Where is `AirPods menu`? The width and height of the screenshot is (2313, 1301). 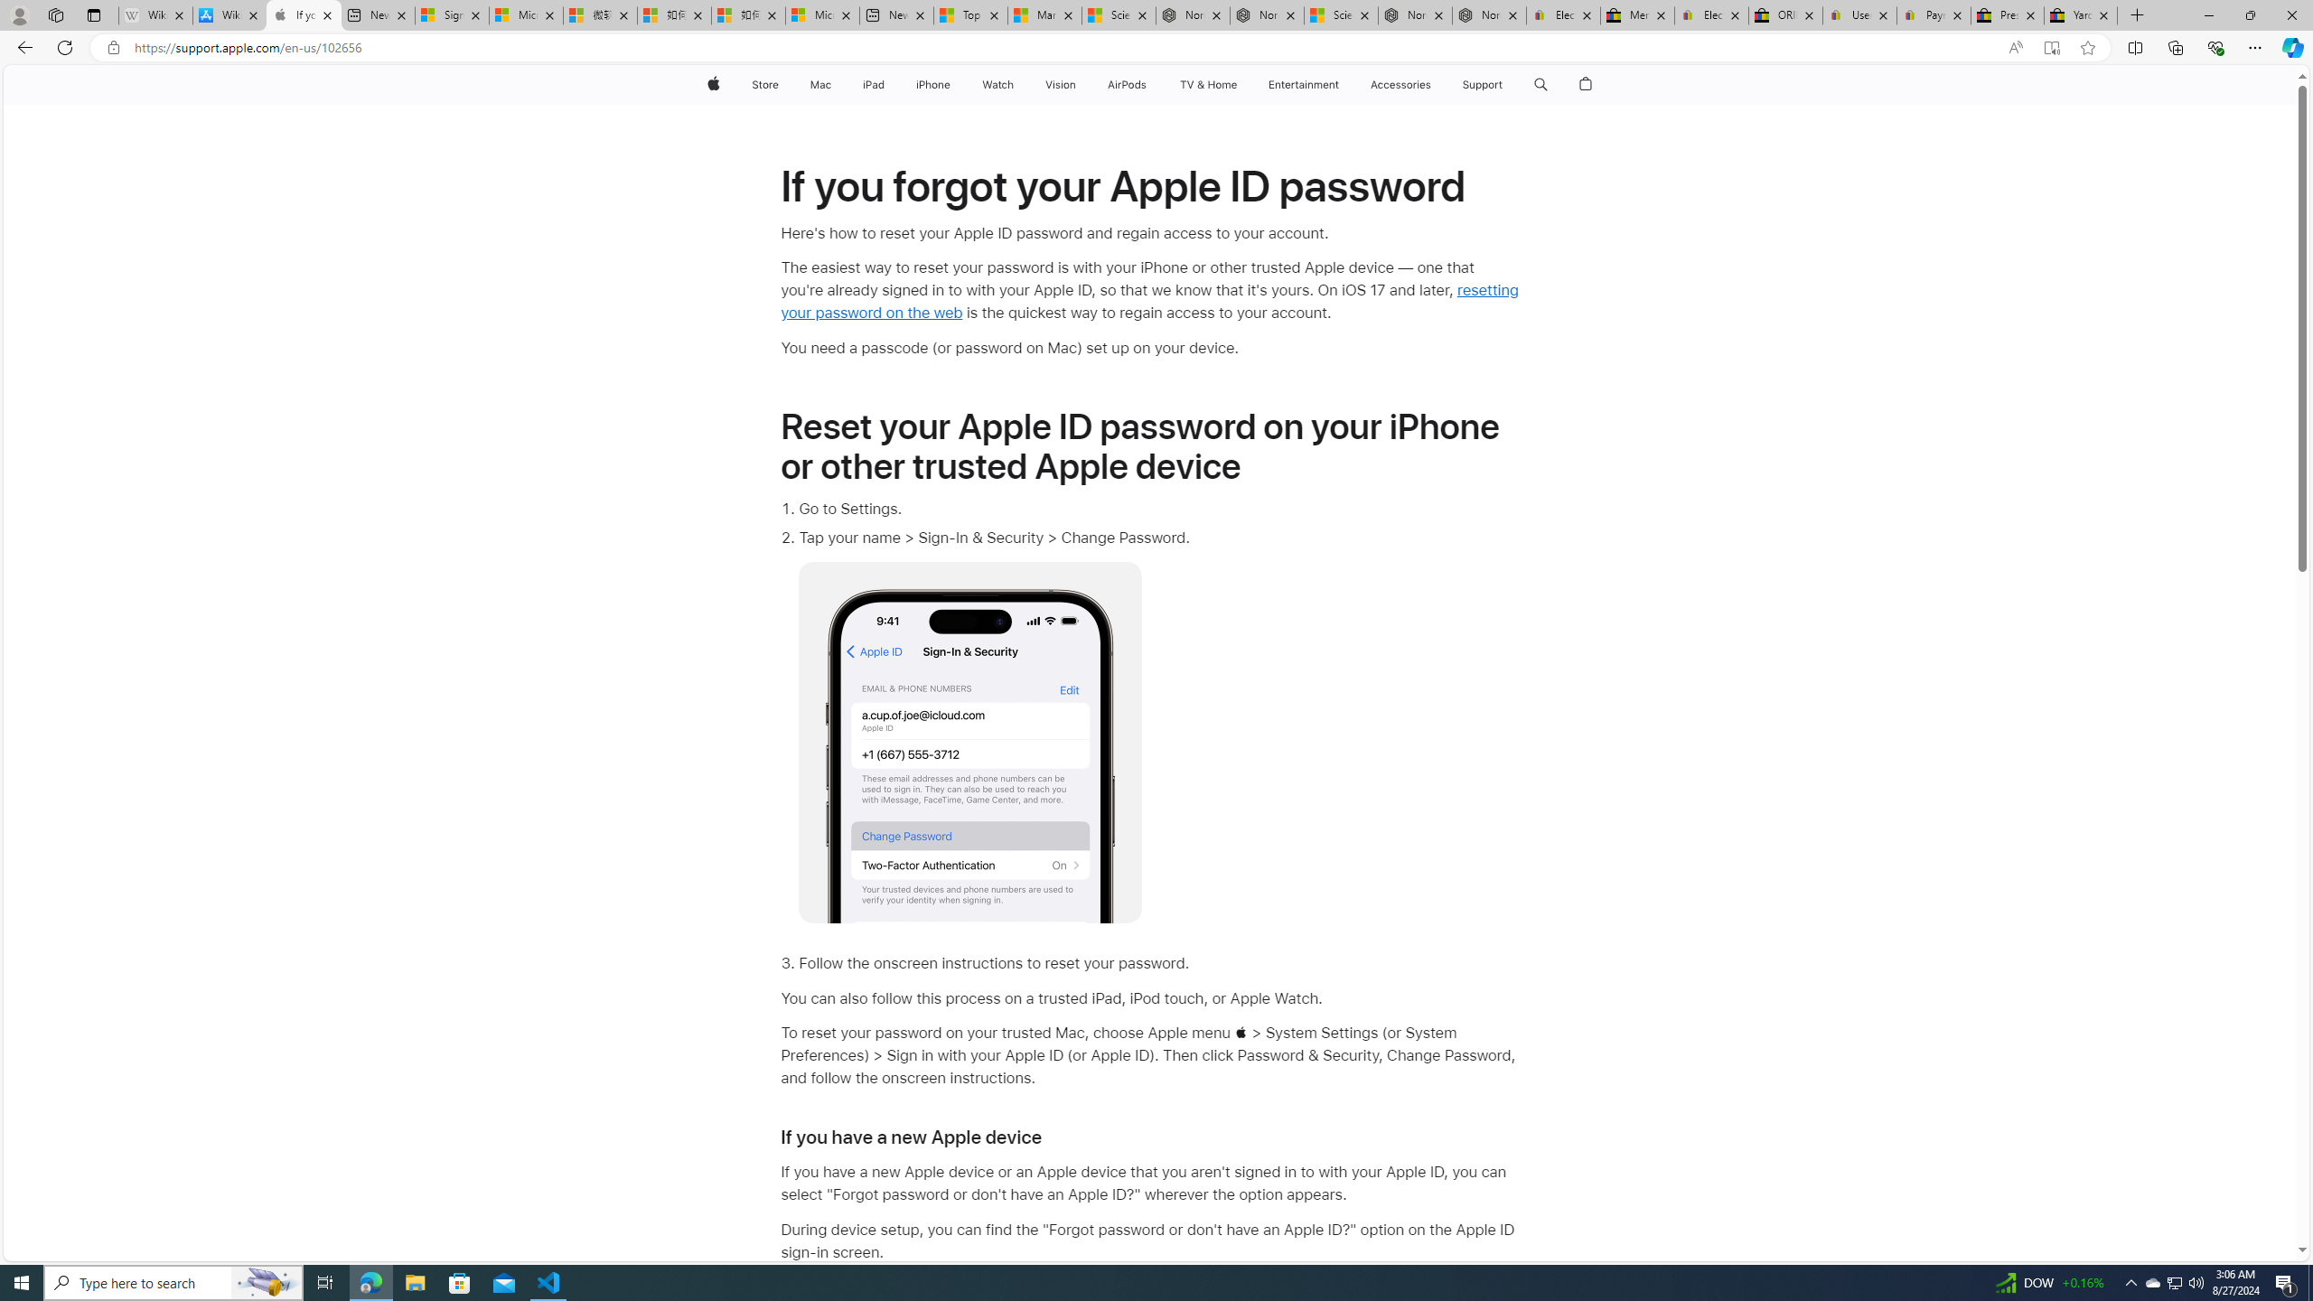
AirPods menu is located at coordinates (1151, 85).